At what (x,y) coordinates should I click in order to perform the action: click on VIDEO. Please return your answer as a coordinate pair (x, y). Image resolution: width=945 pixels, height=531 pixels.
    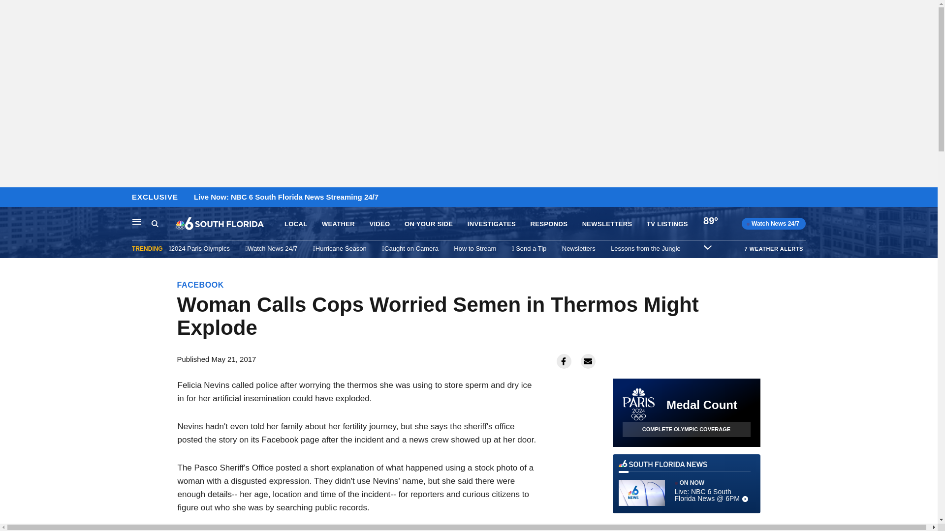
    Looking at the image, I should click on (379, 224).